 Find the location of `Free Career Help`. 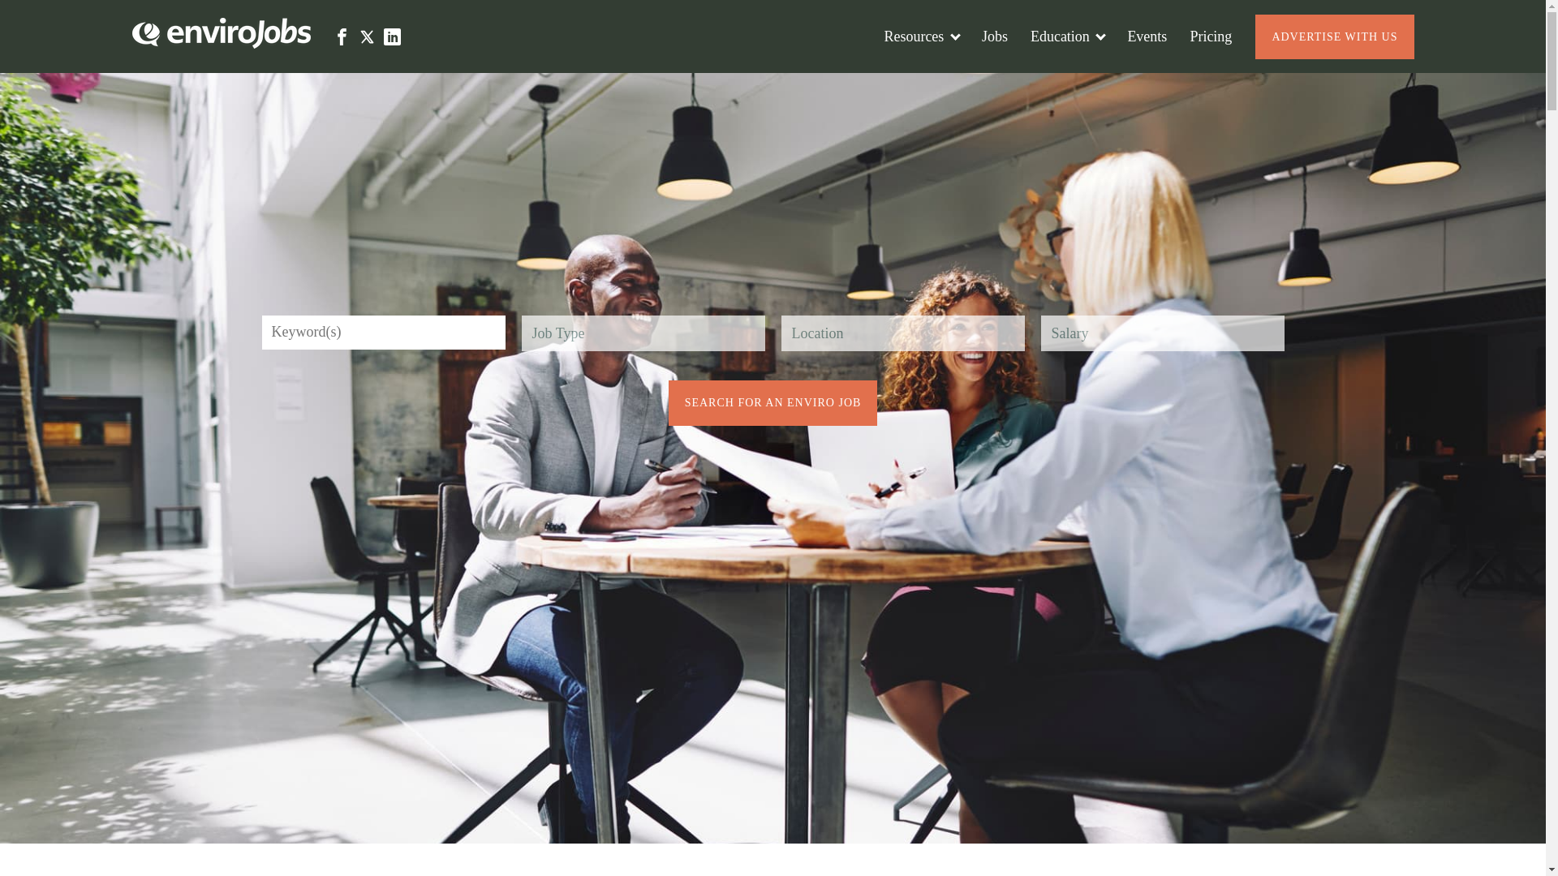

Free Career Help is located at coordinates (933, 86).